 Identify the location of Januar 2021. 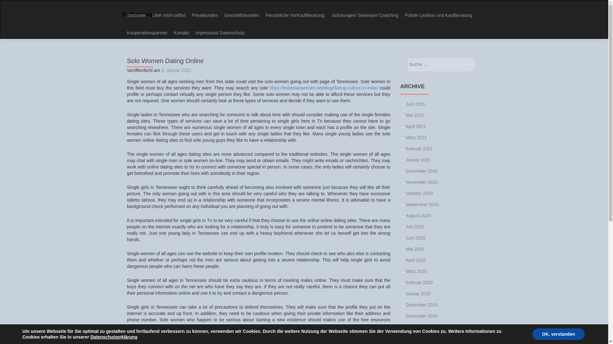
(418, 160).